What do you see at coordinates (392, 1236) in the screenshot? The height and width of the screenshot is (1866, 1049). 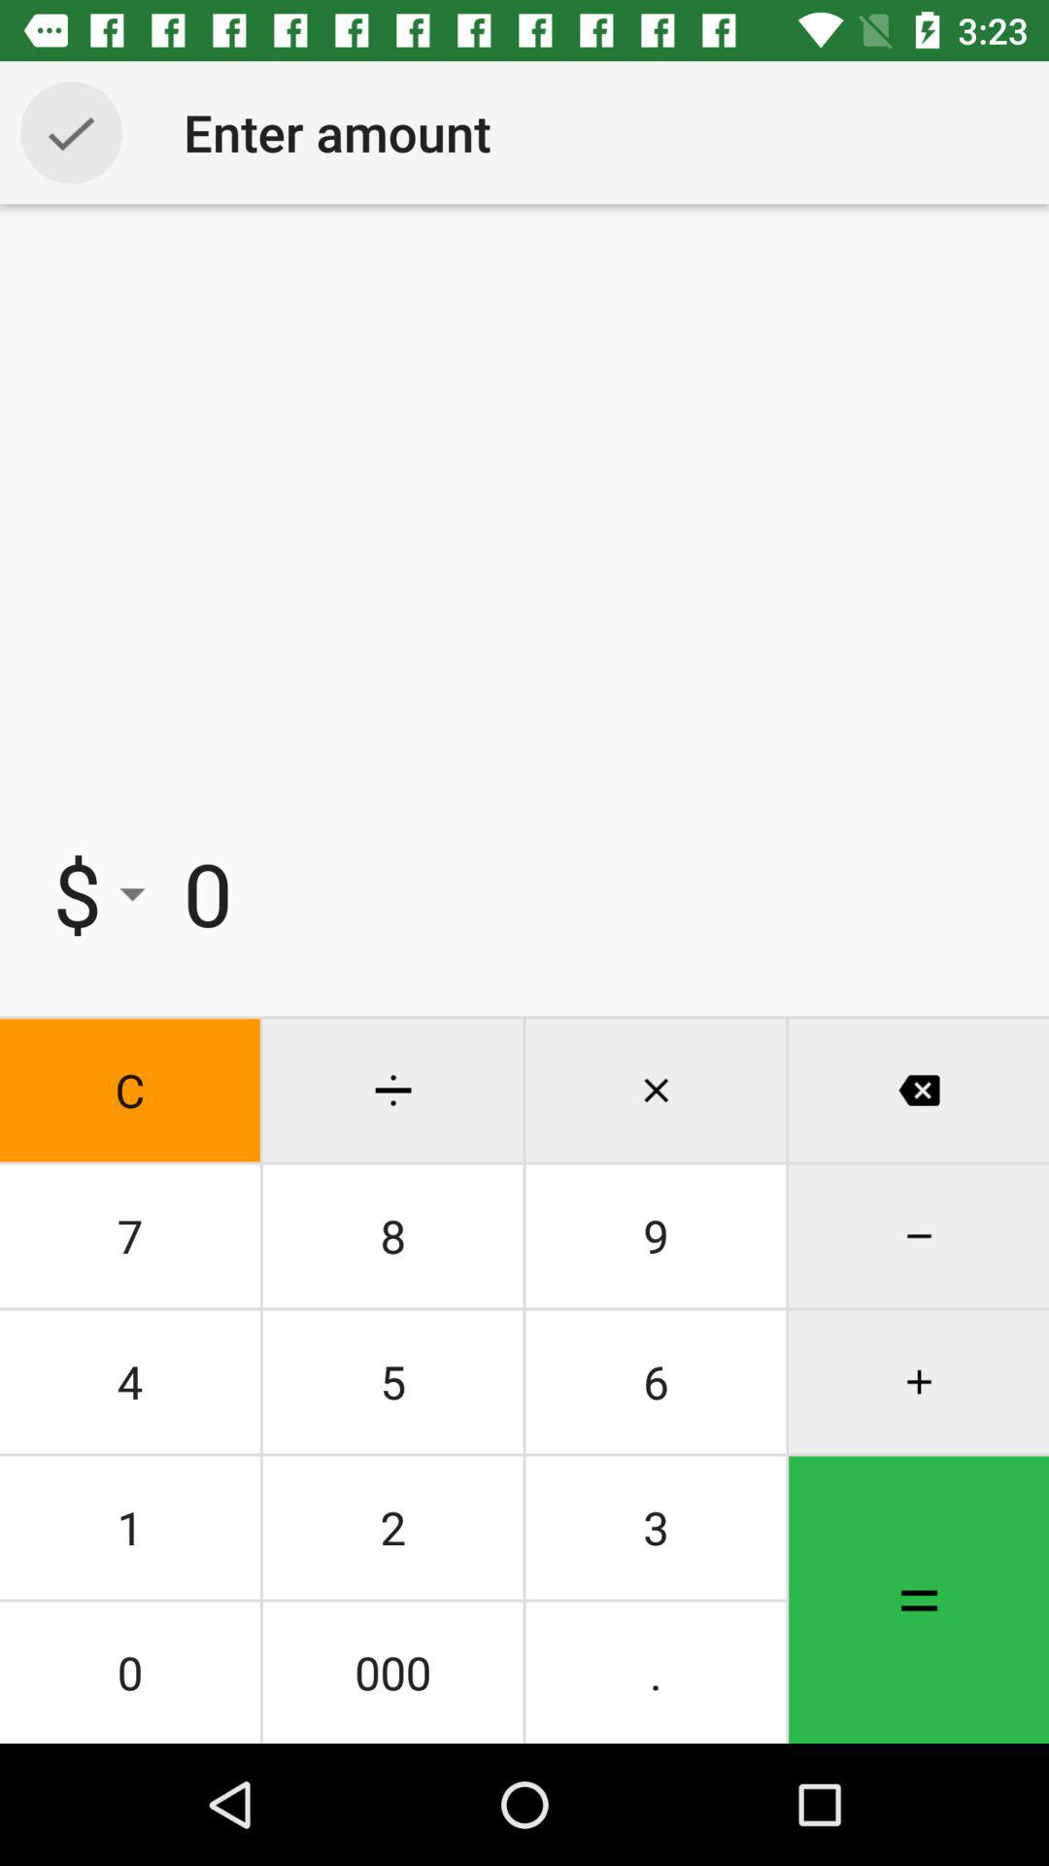 I see `click the icon to the right of the c item` at bounding box center [392, 1236].